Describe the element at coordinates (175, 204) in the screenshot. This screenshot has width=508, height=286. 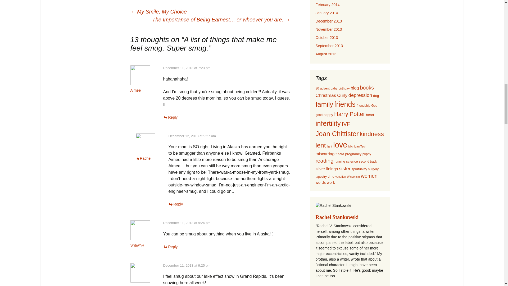
I see `Reply` at that location.